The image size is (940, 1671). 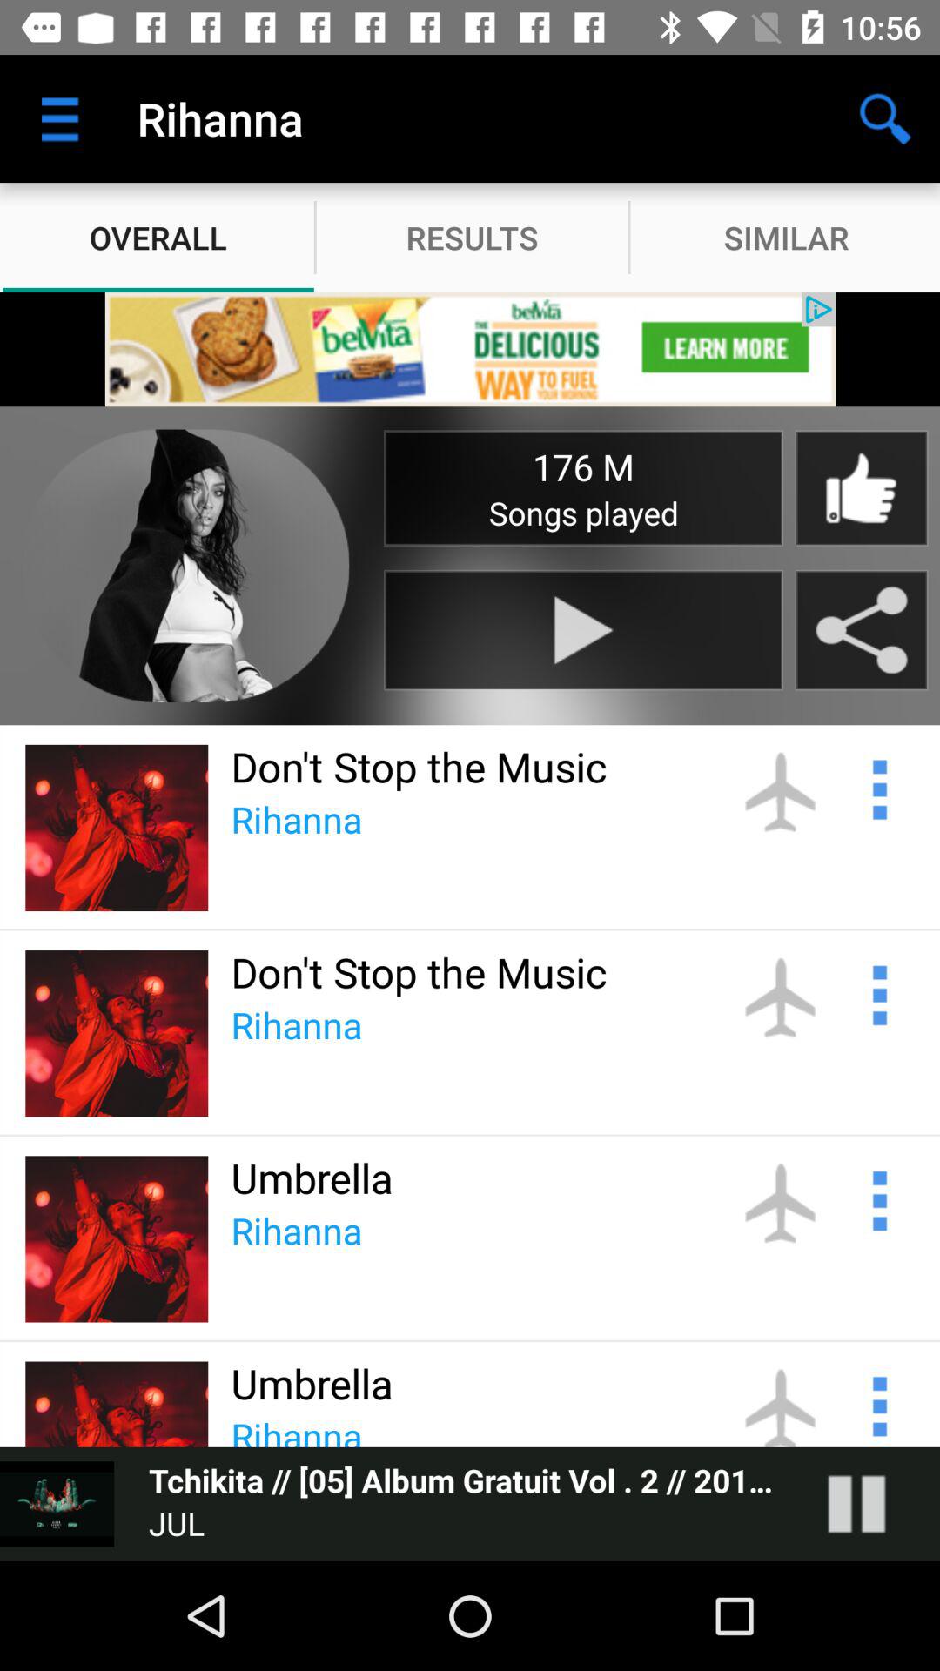 What do you see at coordinates (877, 787) in the screenshot?
I see `go to nofication` at bounding box center [877, 787].